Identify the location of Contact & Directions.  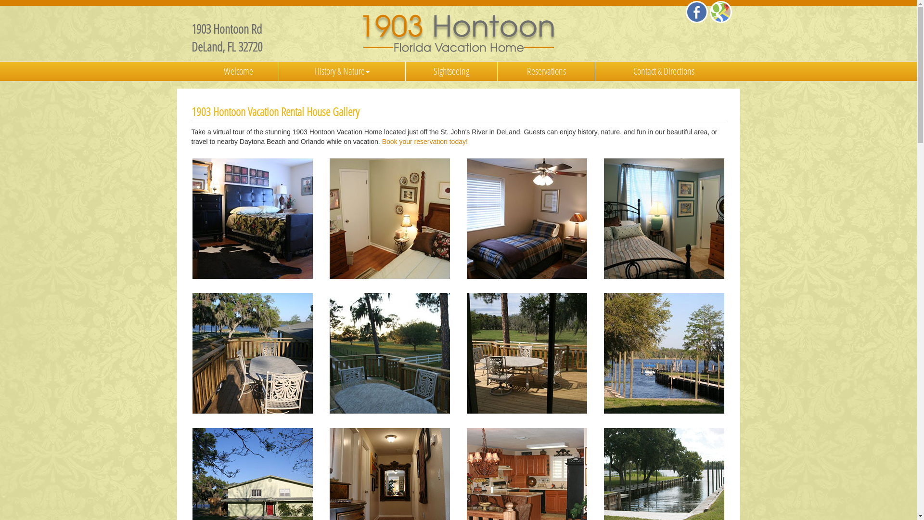
(664, 71).